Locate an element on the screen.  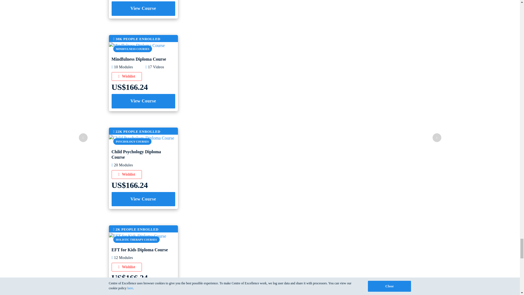
Mindfulness Diploma Course is located at coordinates (136, 45).